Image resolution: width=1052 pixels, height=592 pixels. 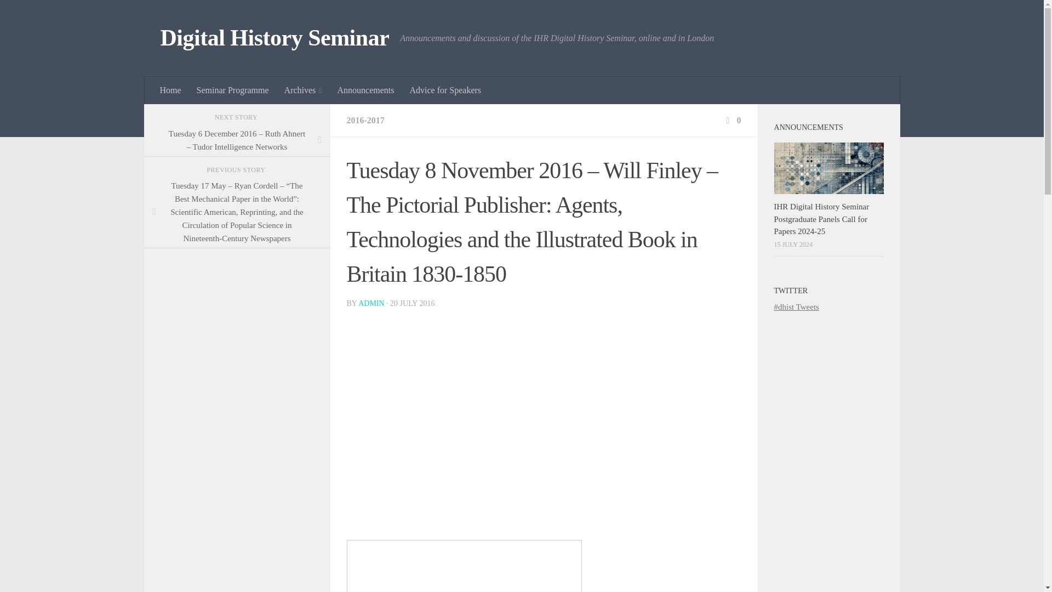 I want to click on Announcements, so click(x=365, y=90).